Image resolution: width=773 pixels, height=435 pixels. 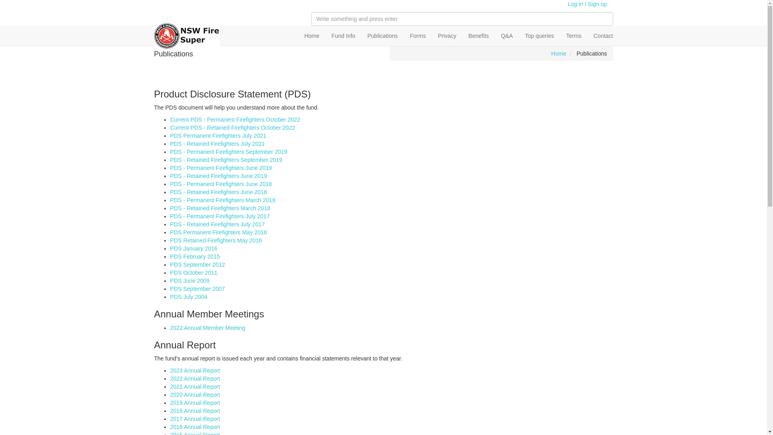 I want to click on PDS - Permanent Firefighters June 2019, so click(x=221, y=168).